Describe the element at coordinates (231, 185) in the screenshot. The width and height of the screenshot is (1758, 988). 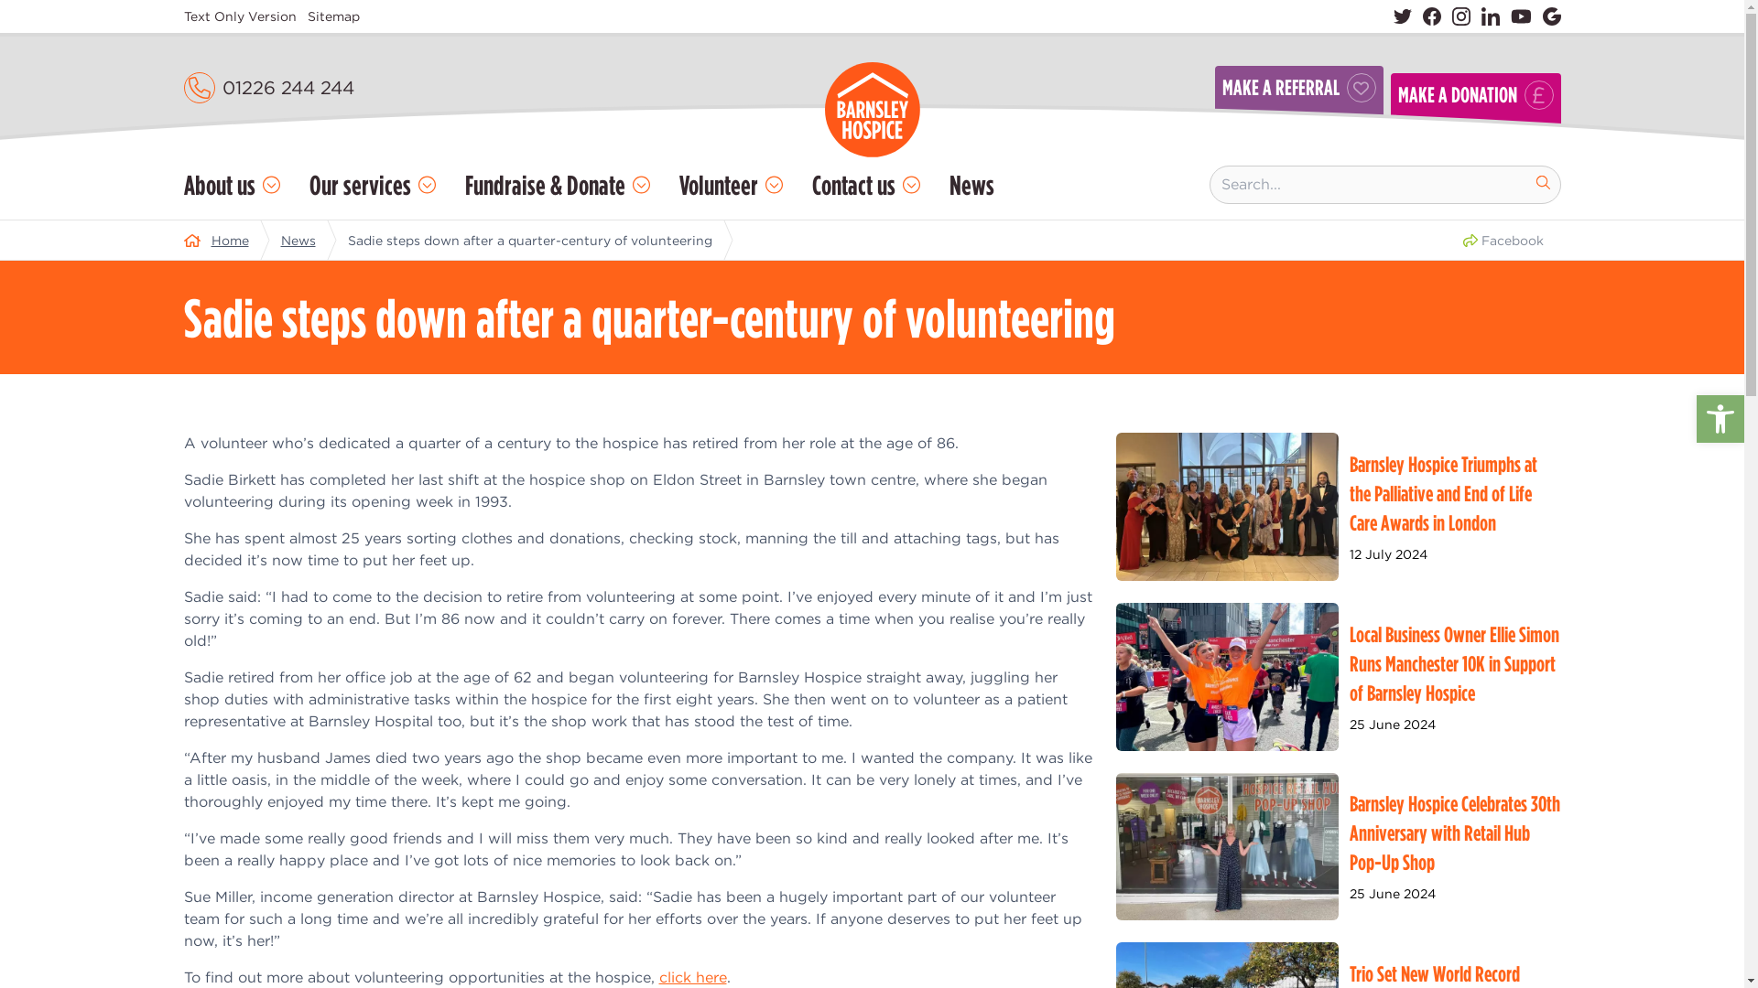
I see `About us` at that location.